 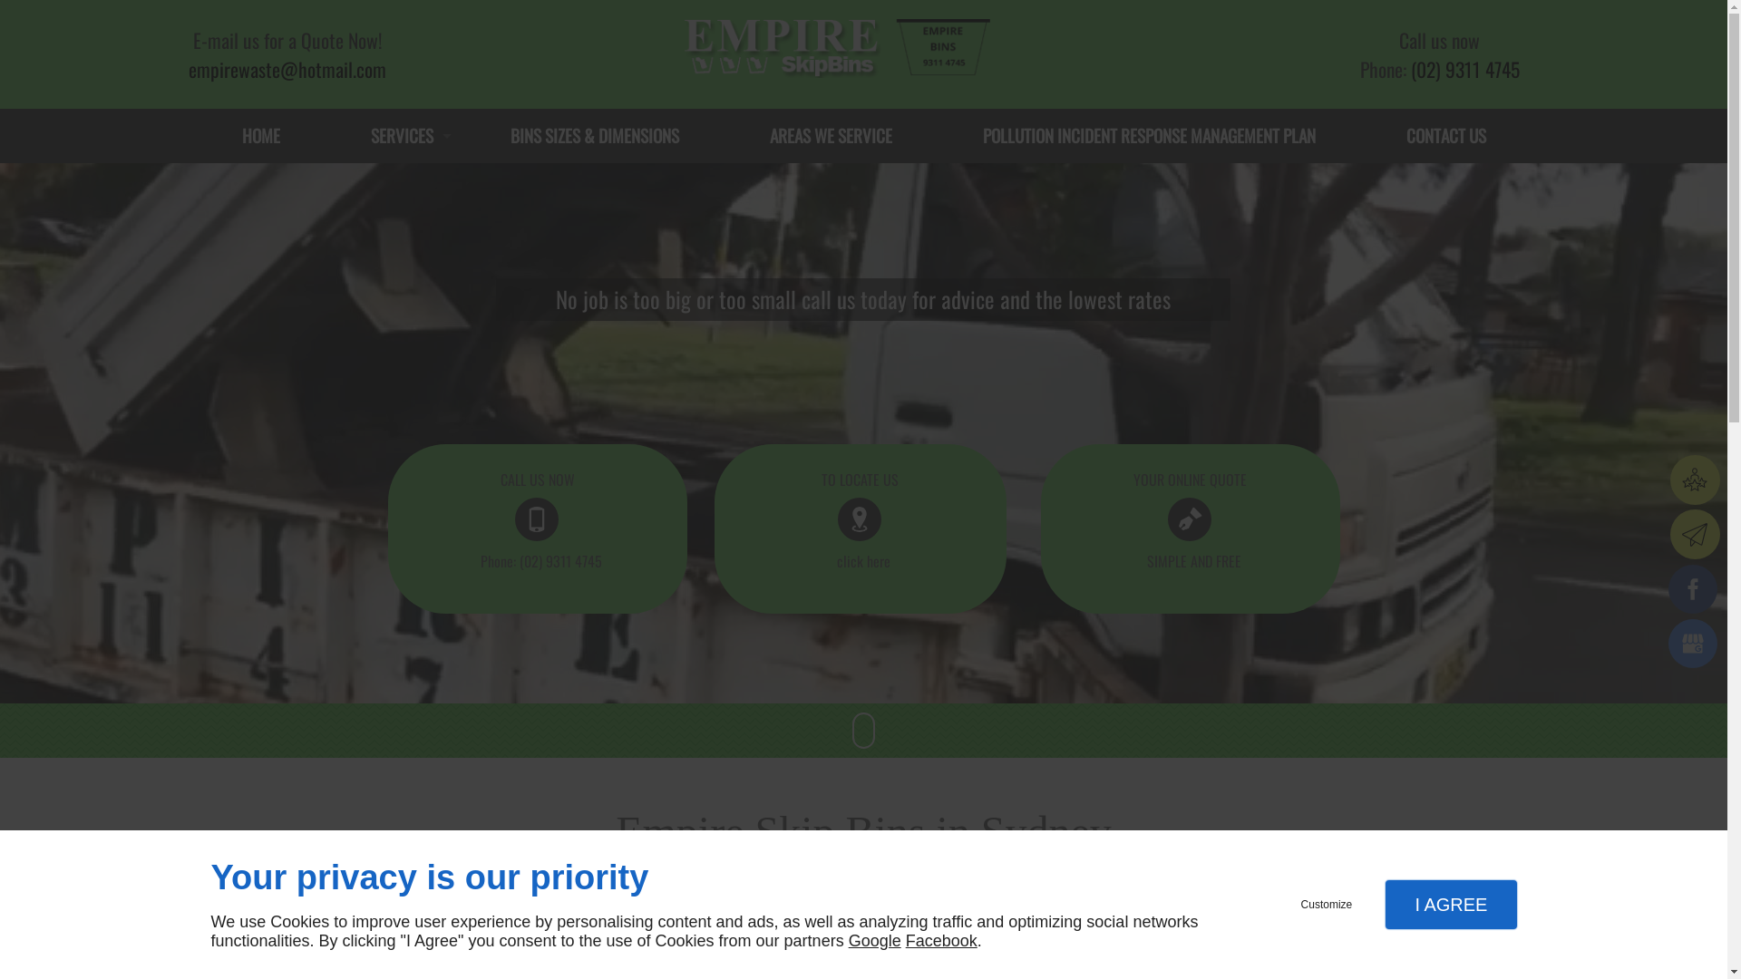 What do you see at coordinates (1696, 592) in the screenshot?
I see `Facebook` at bounding box center [1696, 592].